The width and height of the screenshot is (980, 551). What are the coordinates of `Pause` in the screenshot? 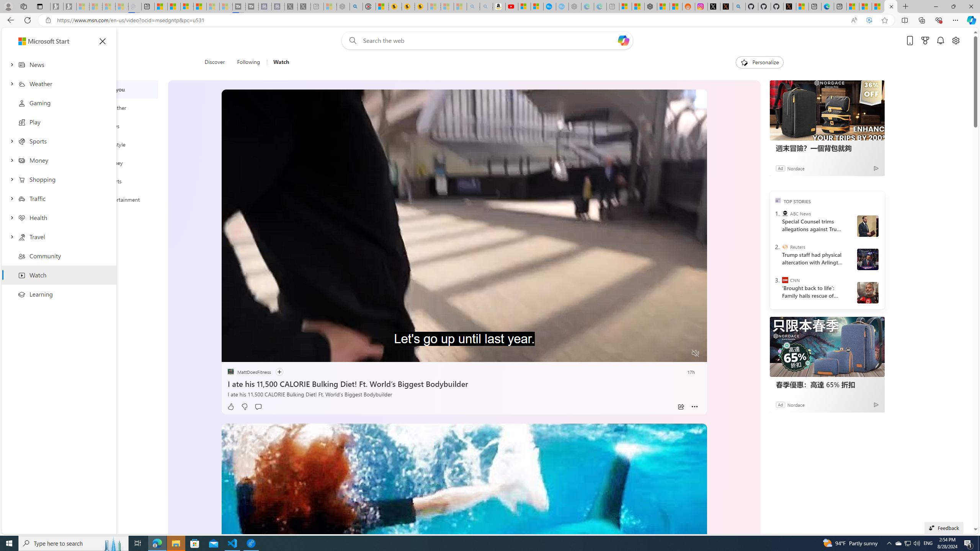 It's located at (233, 354).